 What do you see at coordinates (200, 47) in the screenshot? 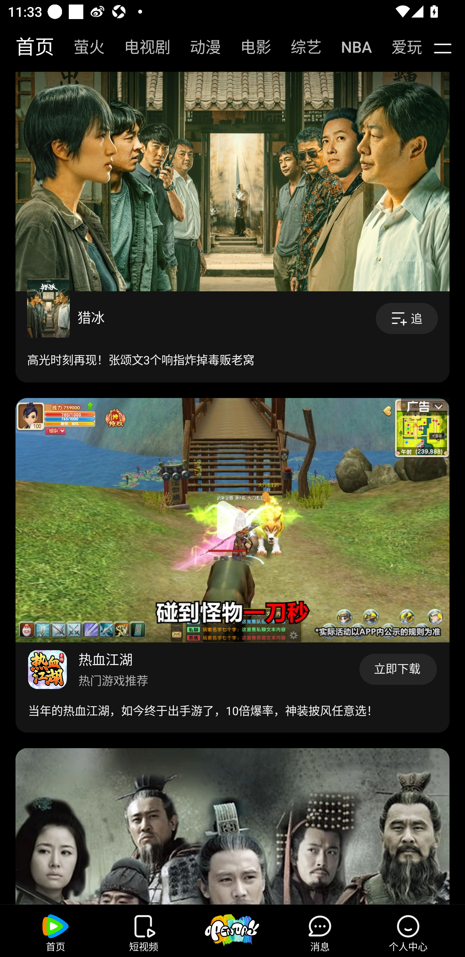
I see `动漫` at bounding box center [200, 47].